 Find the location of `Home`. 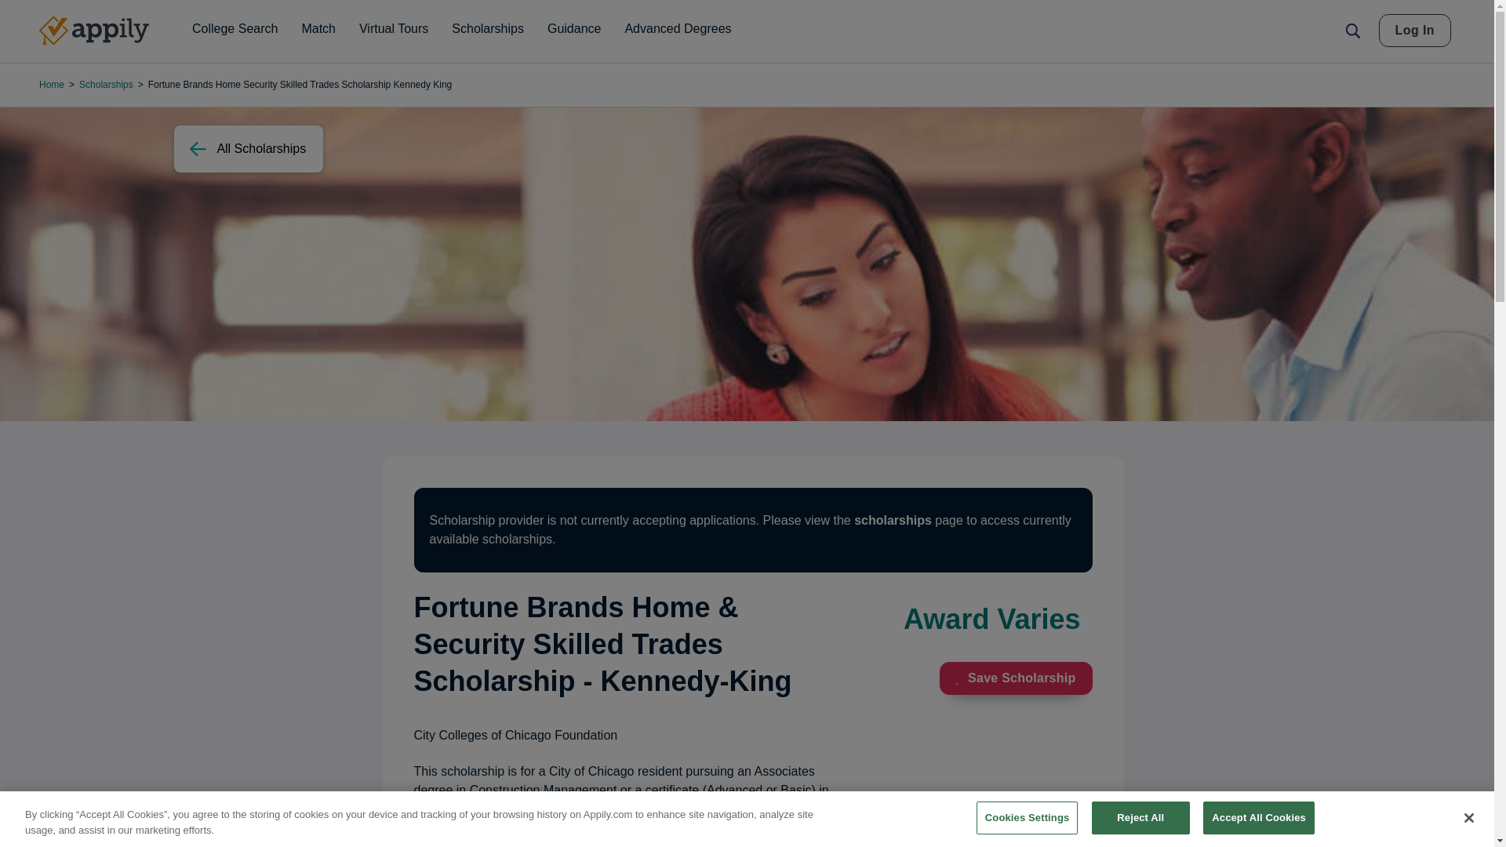

Home is located at coordinates (94, 31).